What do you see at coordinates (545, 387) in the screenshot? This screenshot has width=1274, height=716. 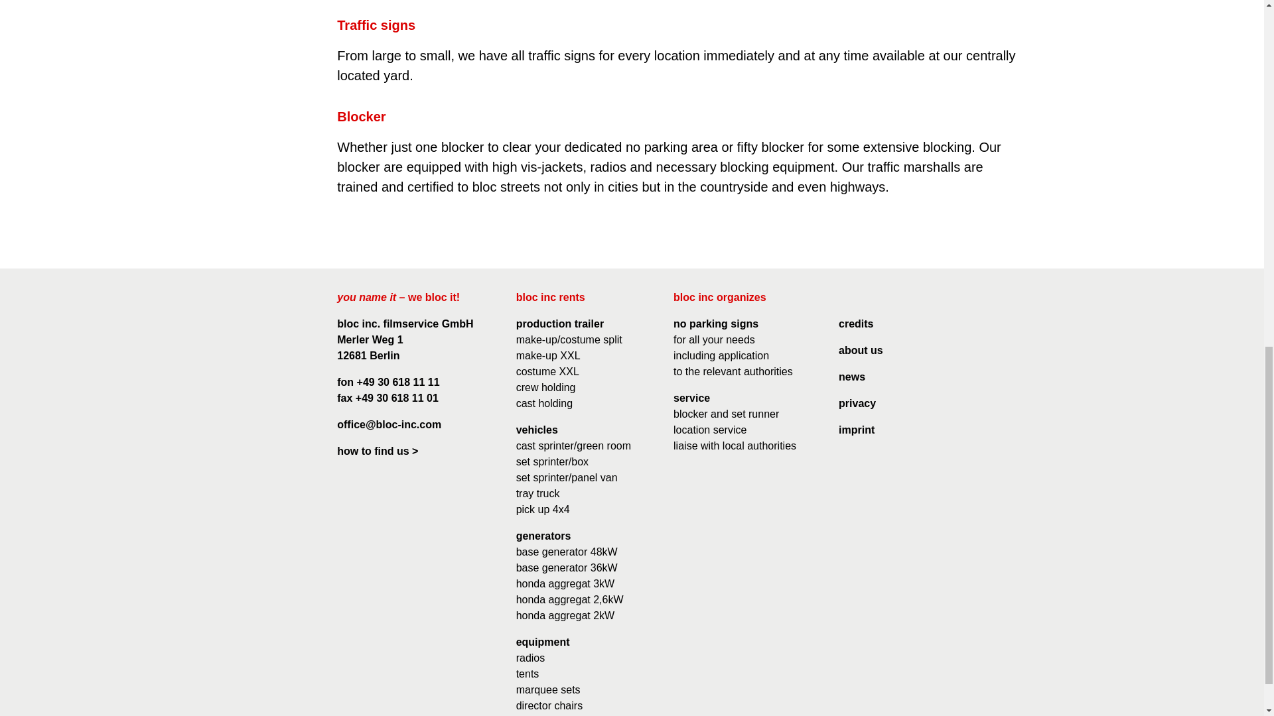 I see `crew holding` at bounding box center [545, 387].